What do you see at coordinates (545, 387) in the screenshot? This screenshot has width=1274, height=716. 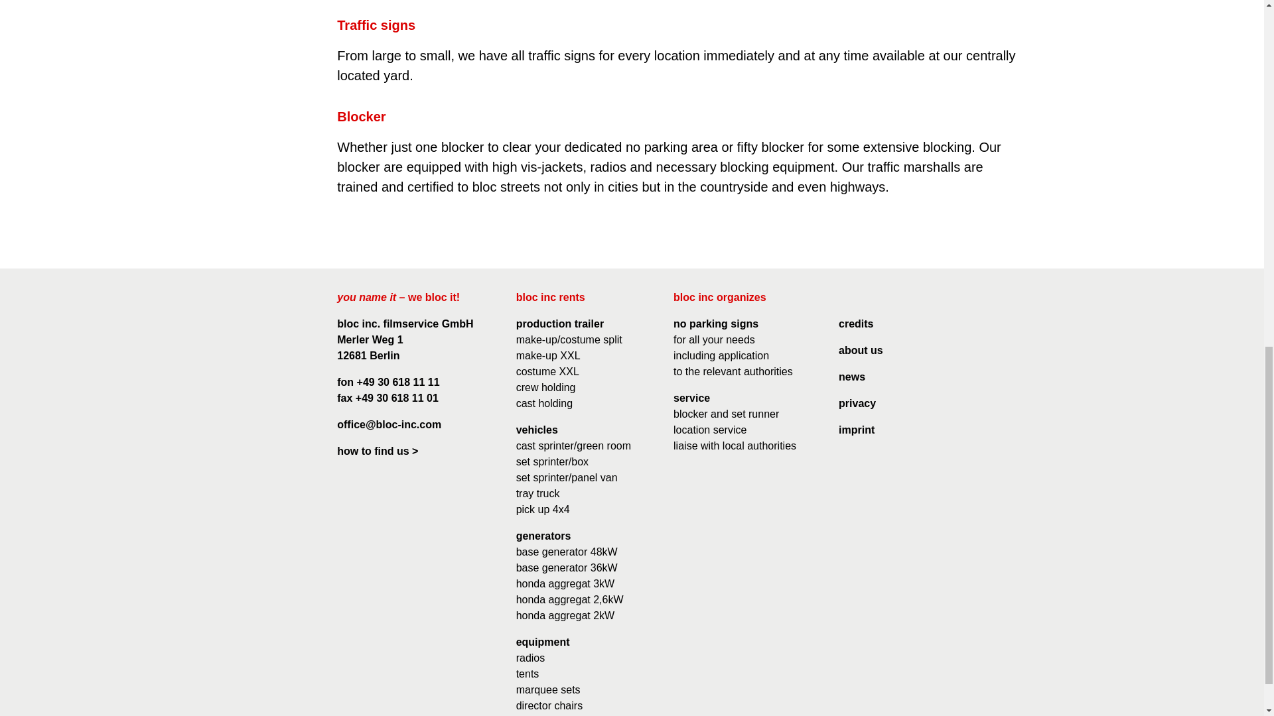 I see `crew holding` at bounding box center [545, 387].